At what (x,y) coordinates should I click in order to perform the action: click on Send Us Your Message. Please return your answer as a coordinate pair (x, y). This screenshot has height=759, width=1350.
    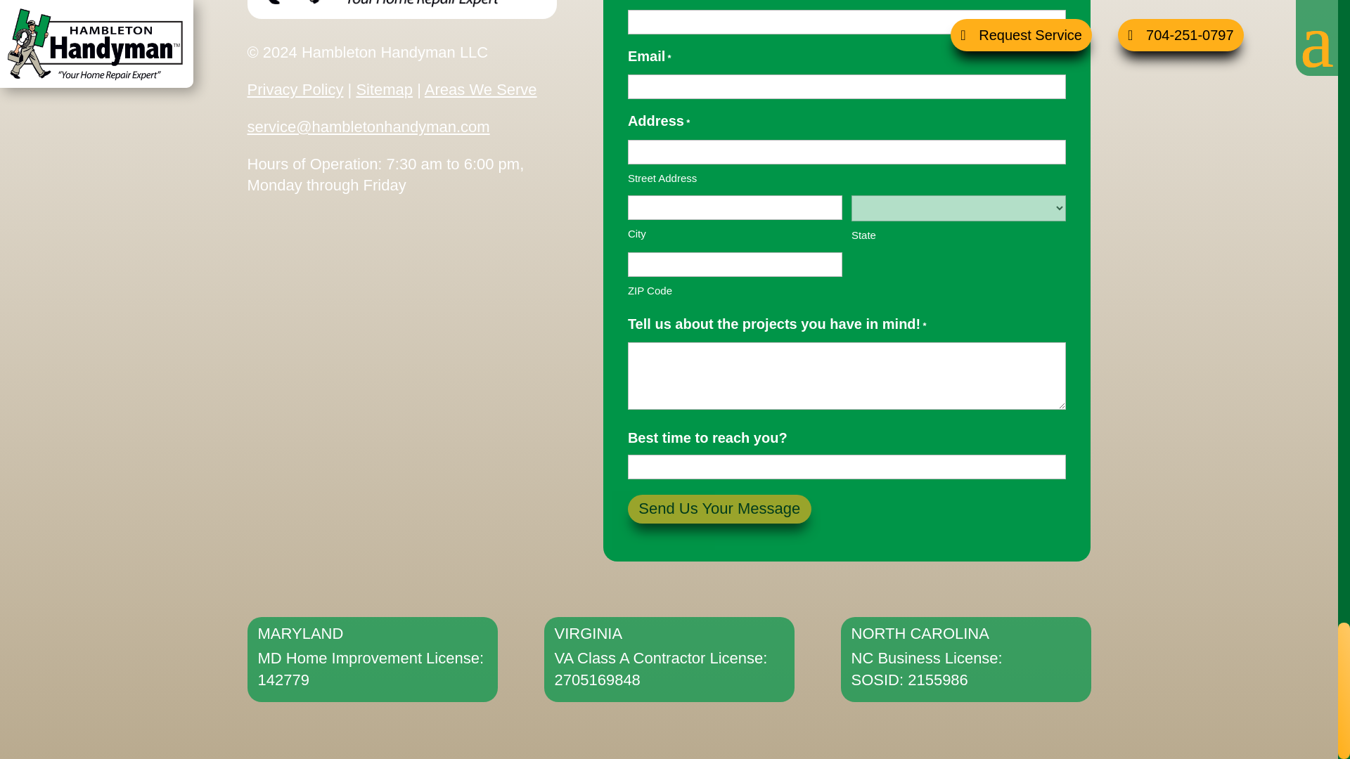
    Looking at the image, I should click on (719, 509).